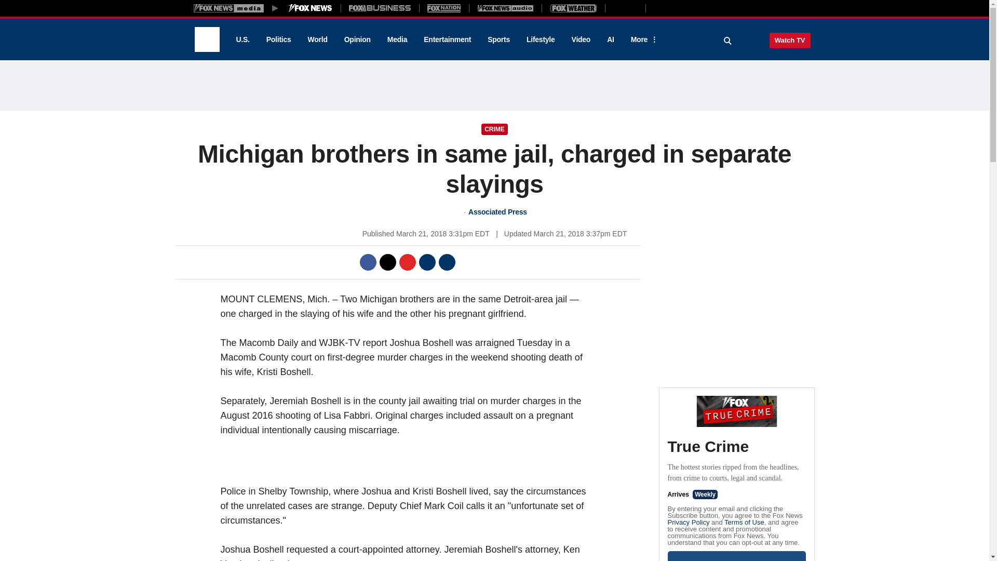 The image size is (997, 561). I want to click on Opinion, so click(357, 39).